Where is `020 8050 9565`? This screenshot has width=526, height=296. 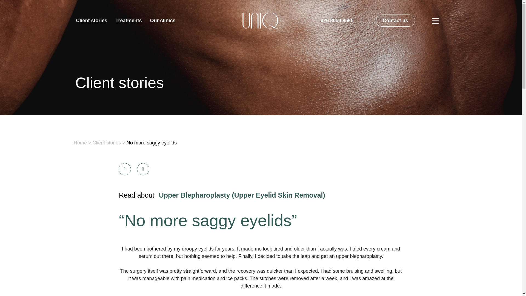 020 8050 9565 is located at coordinates (337, 21).